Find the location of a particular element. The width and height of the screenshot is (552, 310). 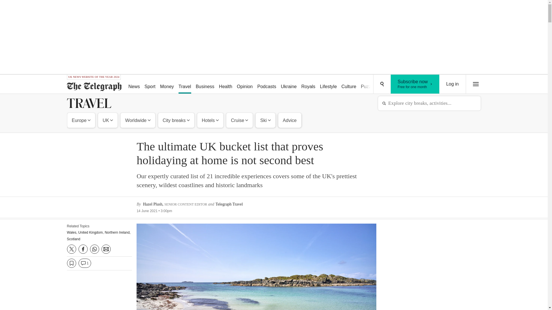

Log in is located at coordinates (453, 84).